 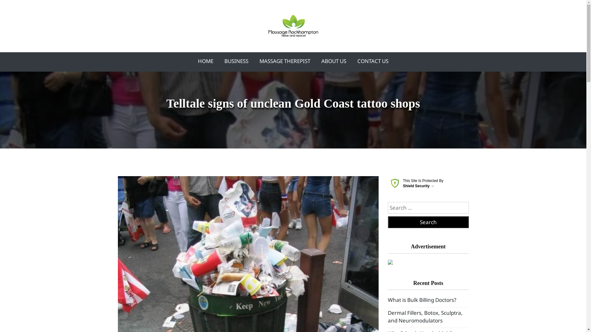 I want to click on Search, so click(x=428, y=222).